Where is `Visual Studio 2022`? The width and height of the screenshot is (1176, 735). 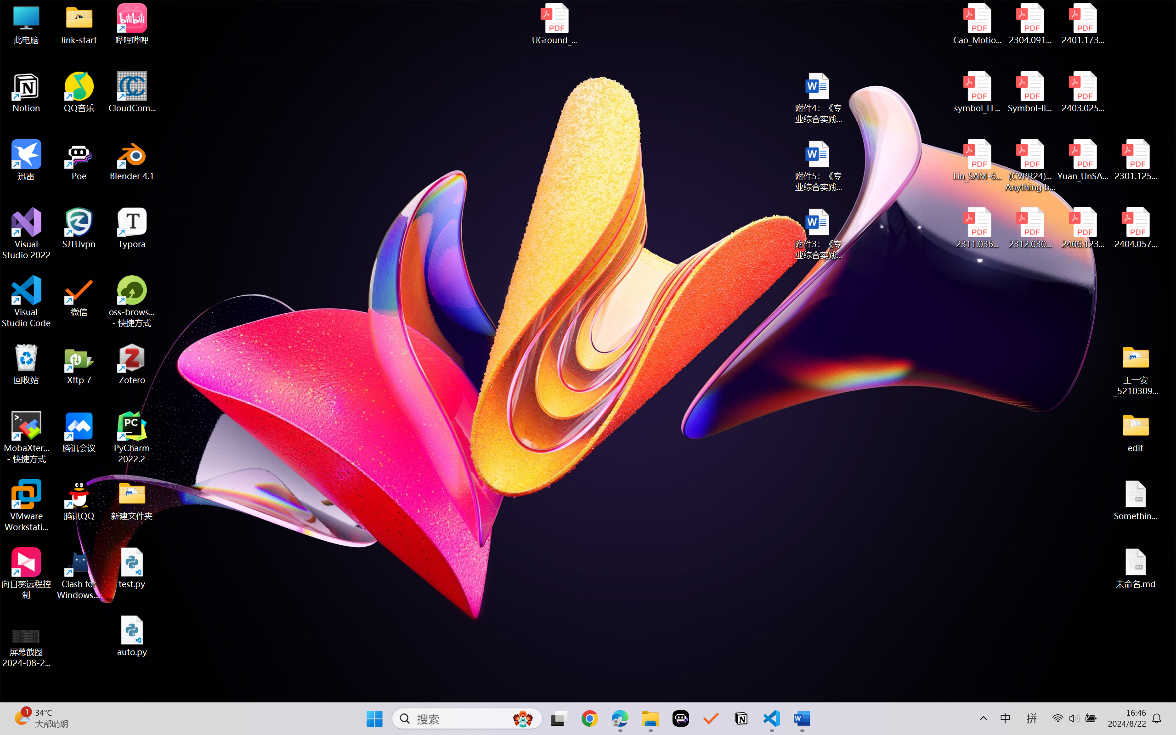 Visual Studio 2022 is located at coordinates (27, 234).